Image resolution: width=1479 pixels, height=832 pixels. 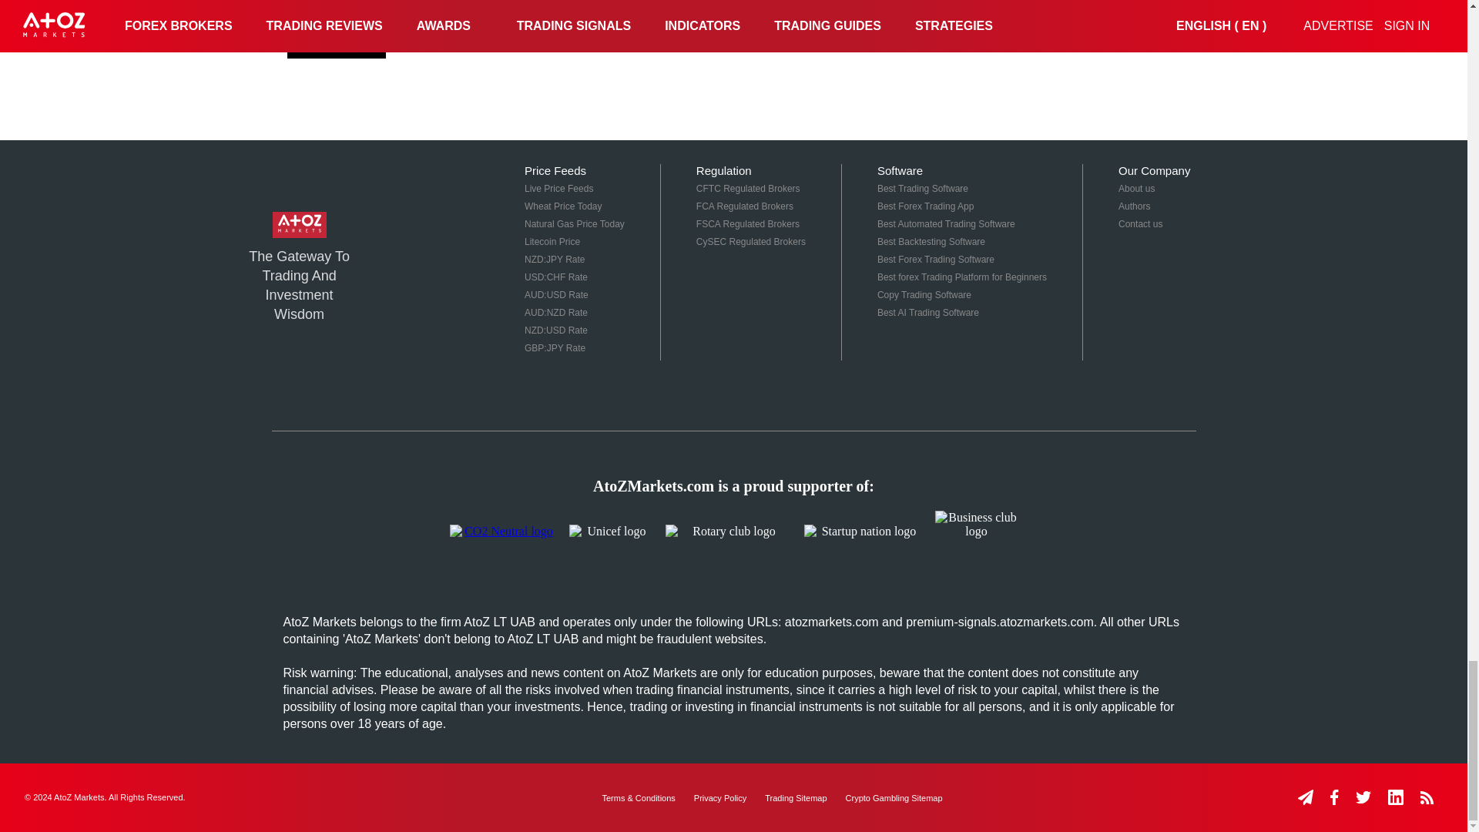 I want to click on Post Comment, so click(x=336, y=45).